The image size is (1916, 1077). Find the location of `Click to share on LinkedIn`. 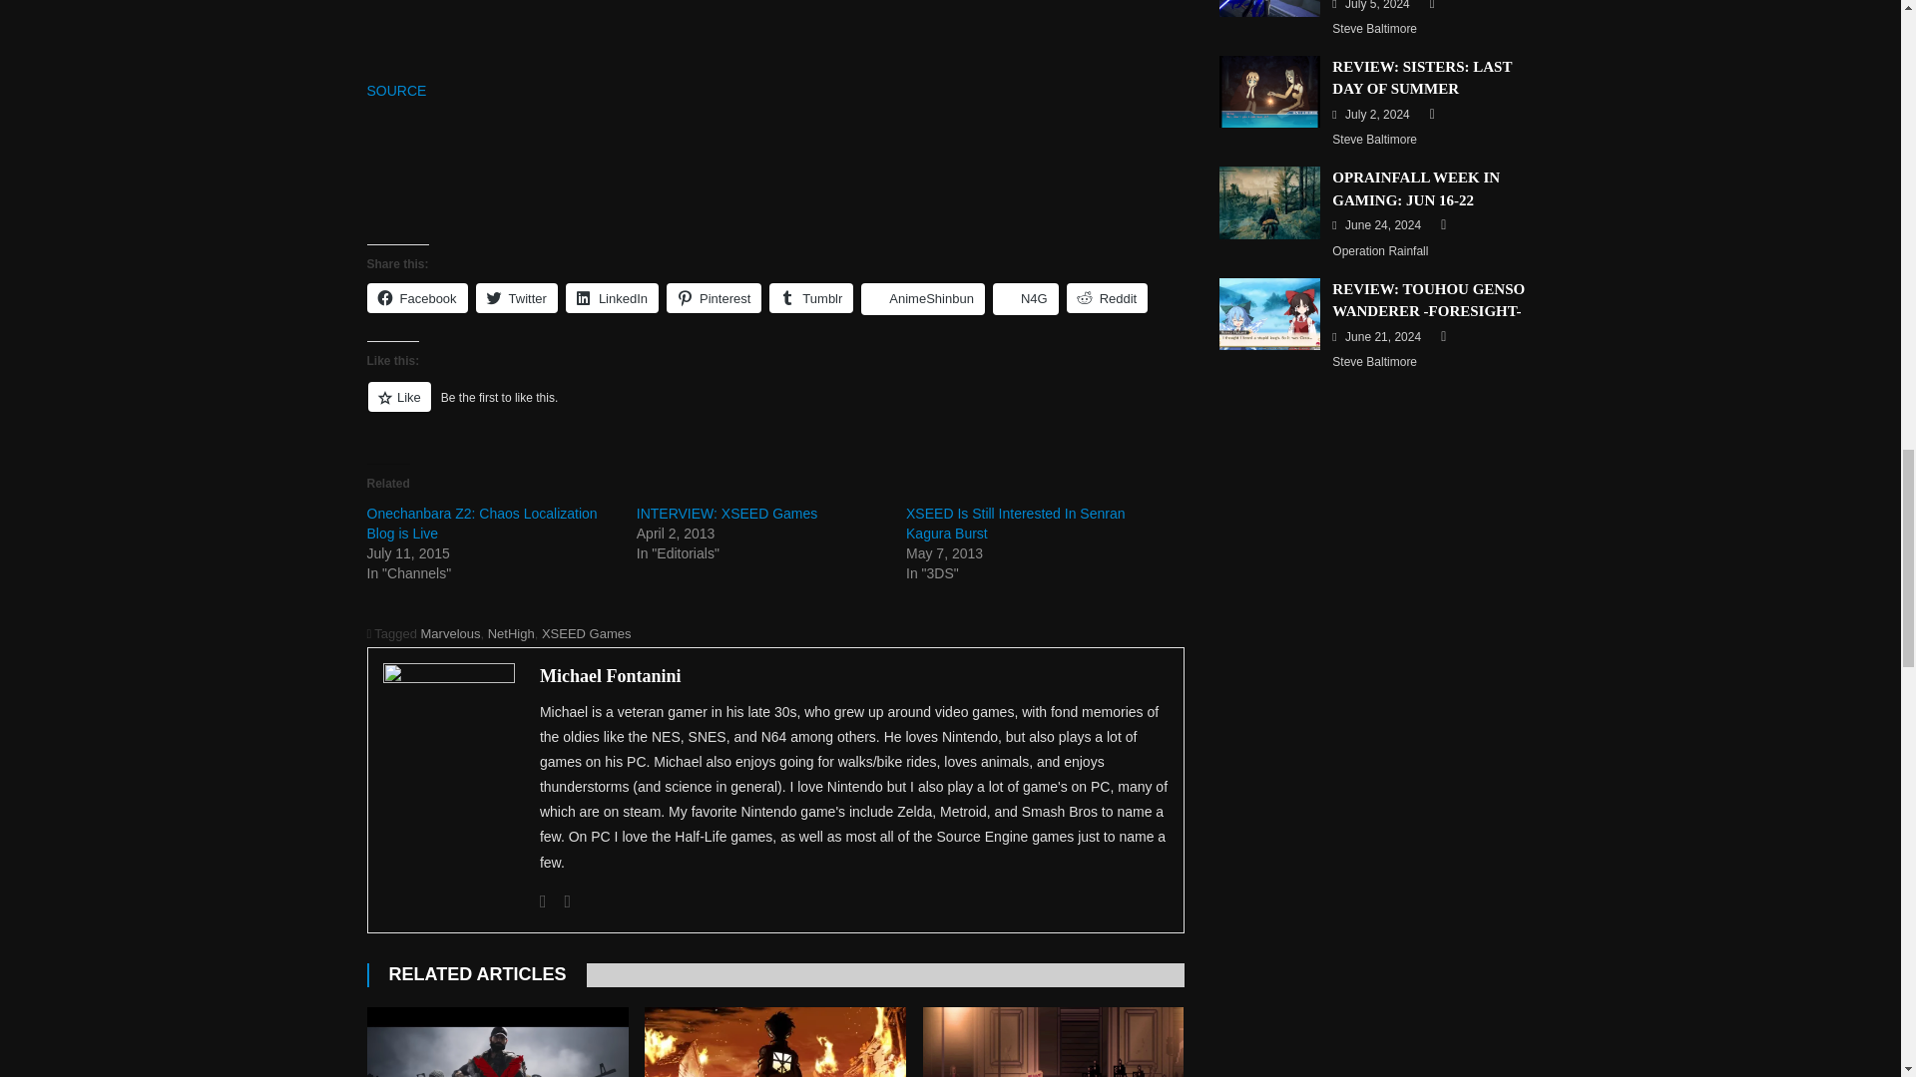

Click to share on LinkedIn is located at coordinates (612, 298).